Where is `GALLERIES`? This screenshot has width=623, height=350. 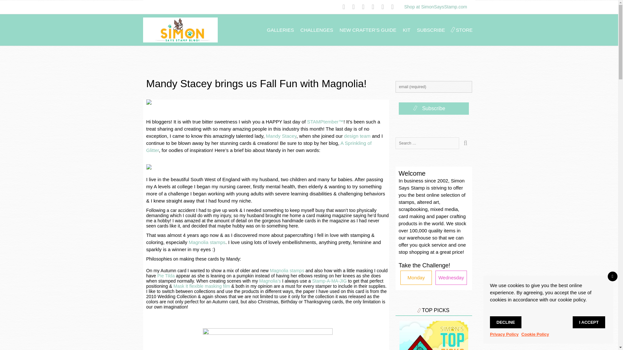
GALLERIES is located at coordinates (280, 30).